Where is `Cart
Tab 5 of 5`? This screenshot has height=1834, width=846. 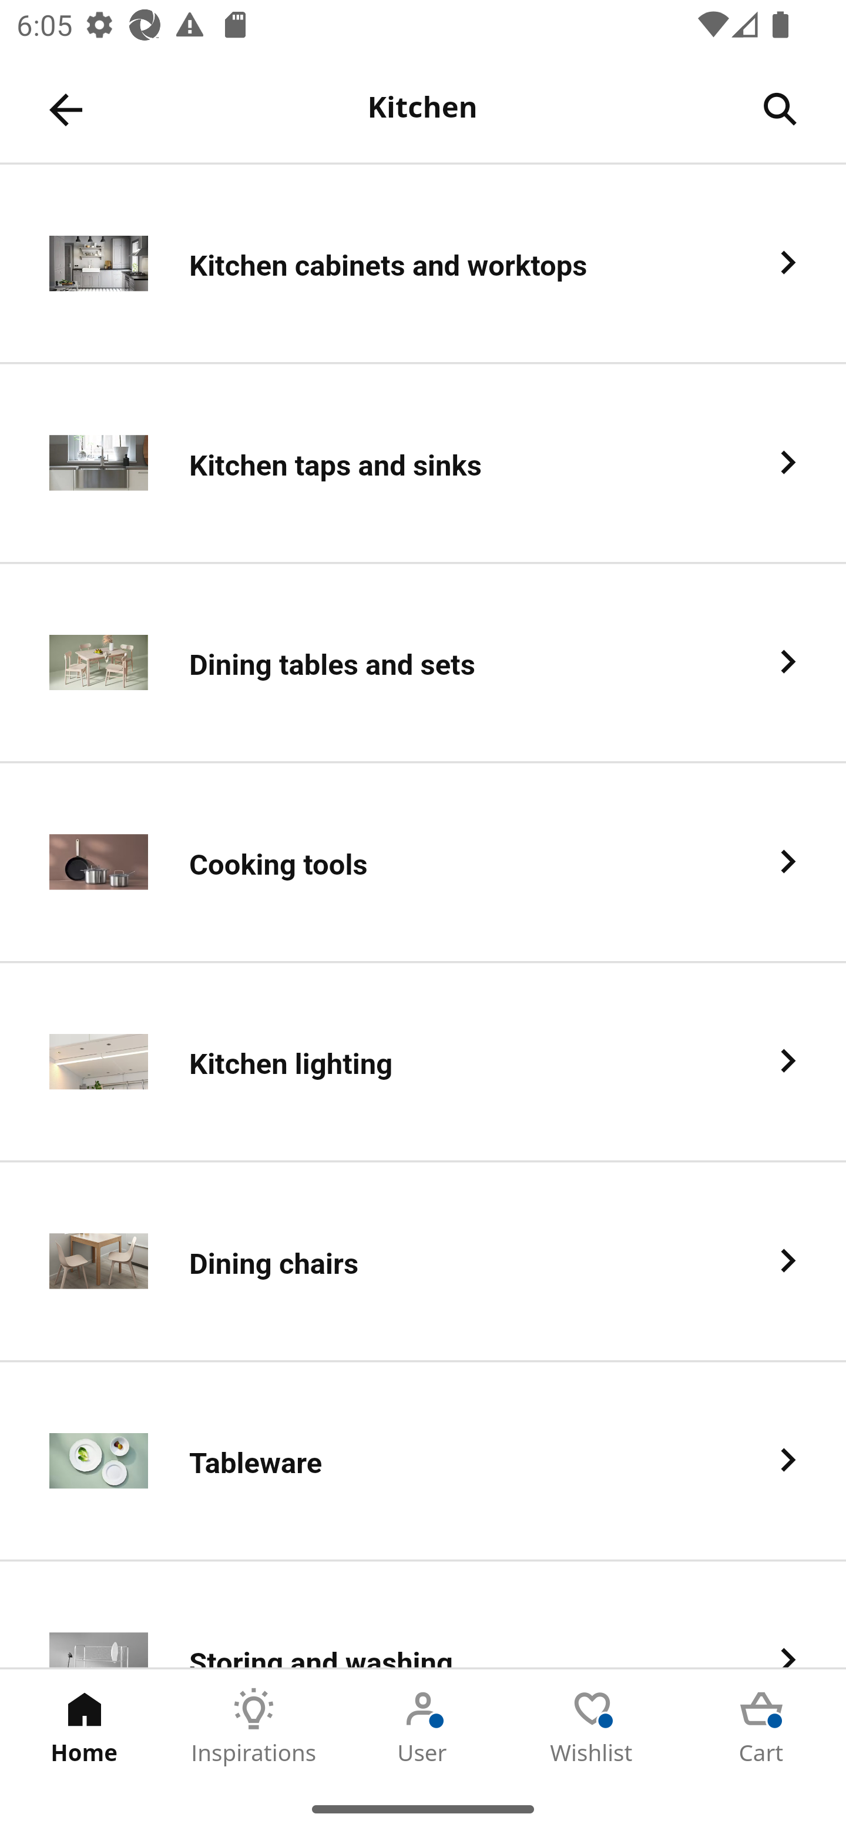
Cart
Tab 5 of 5 is located at coordinates (761, 1726).